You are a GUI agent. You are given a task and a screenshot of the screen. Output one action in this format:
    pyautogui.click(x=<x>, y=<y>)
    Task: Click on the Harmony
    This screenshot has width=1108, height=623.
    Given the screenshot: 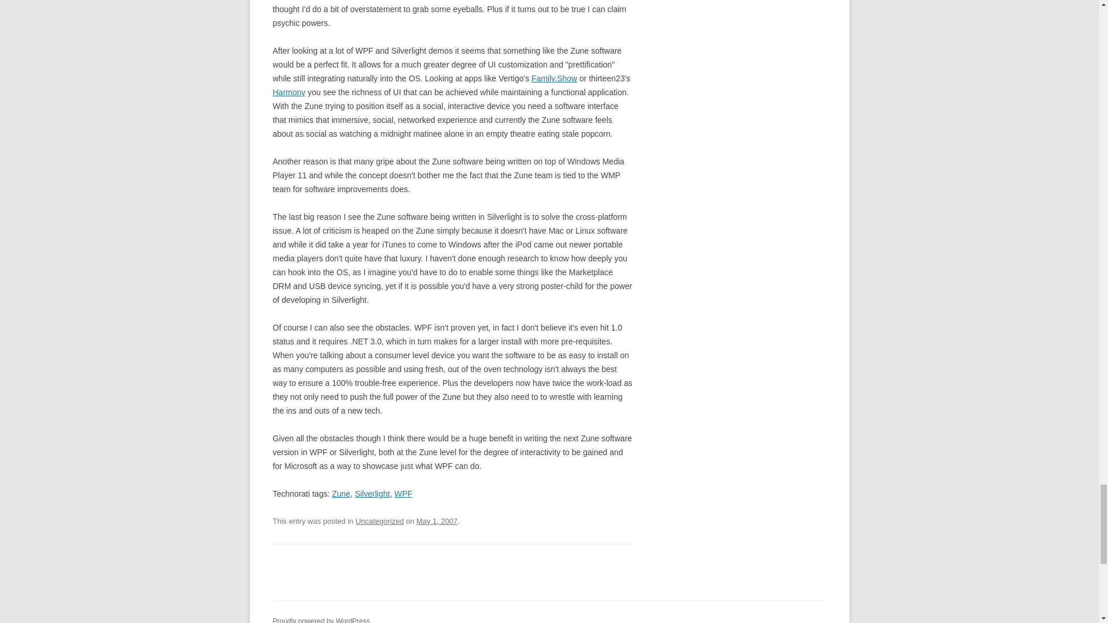 What is the action you would take?
    pyautogui.click(x=289, y=92)
    